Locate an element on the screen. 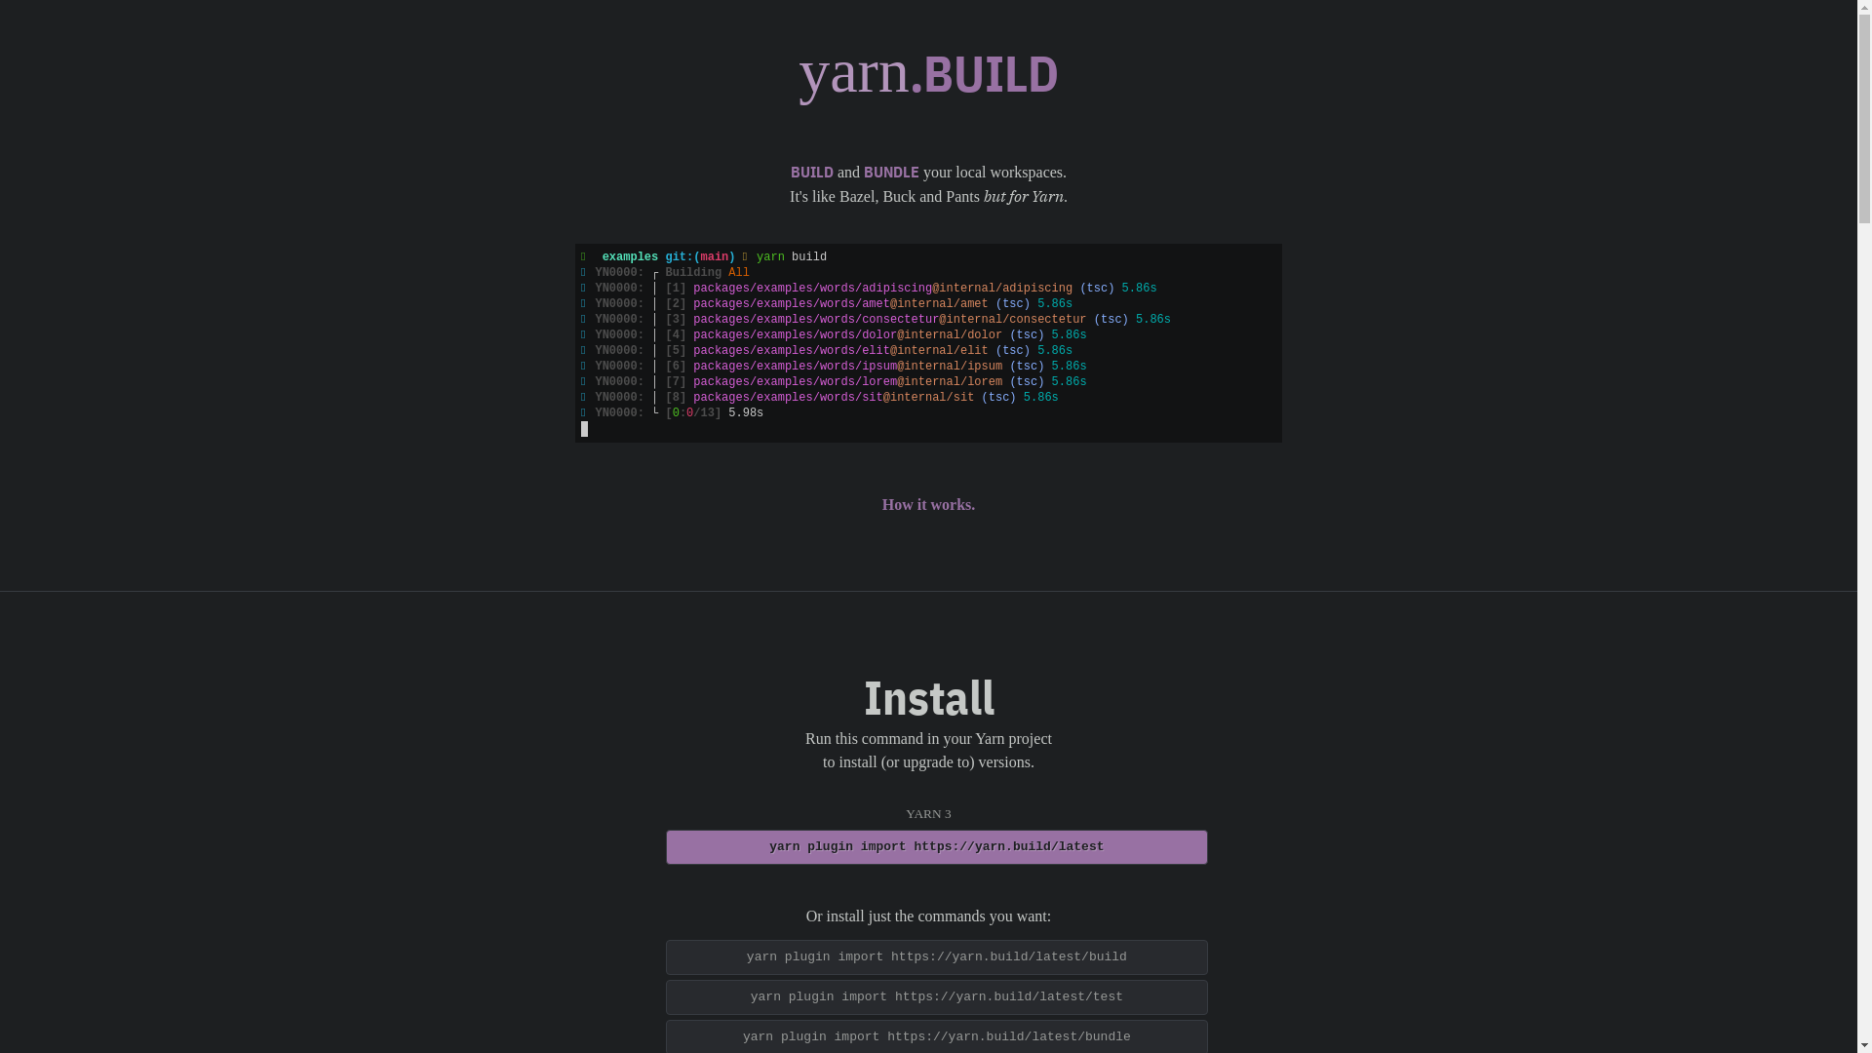 The width and height of the screenshot is (1872, 1053). How it works. is located at coordinates (929, 505).